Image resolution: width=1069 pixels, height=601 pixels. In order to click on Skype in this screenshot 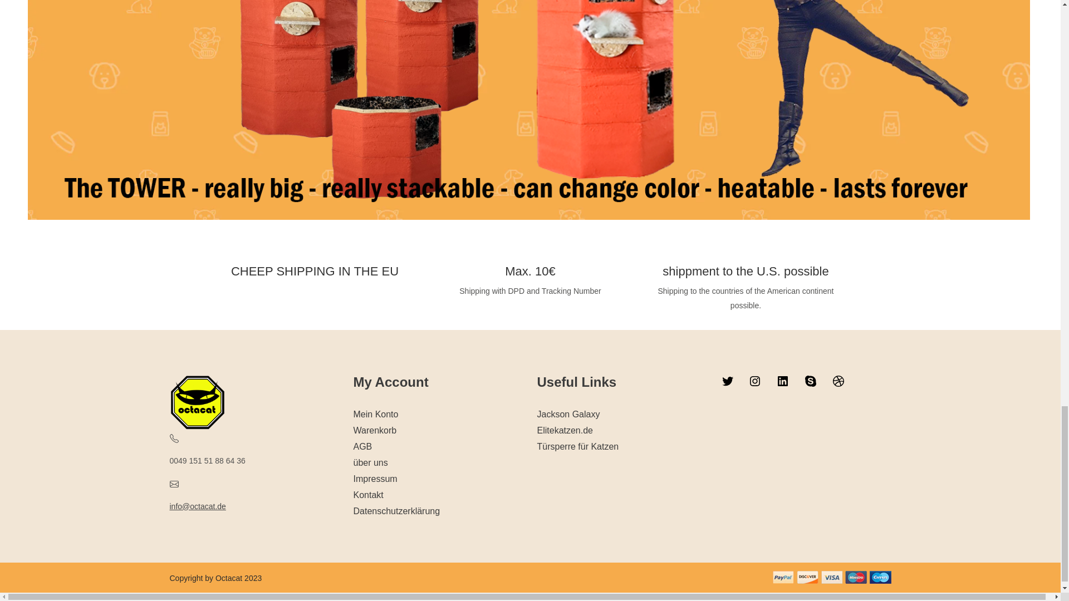, I will do `click(811, 381)`.